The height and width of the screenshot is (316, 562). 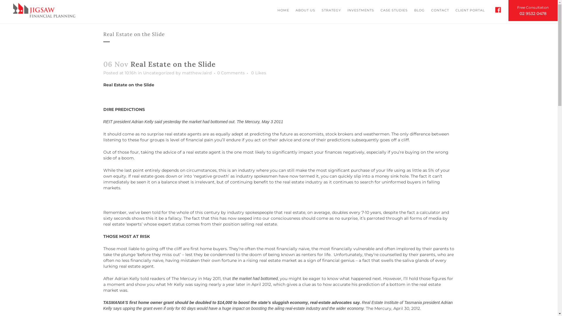 What do you see at coordinates (283, 10) in the screenshot?
I see `HOME` at bounding box center [283, 10].